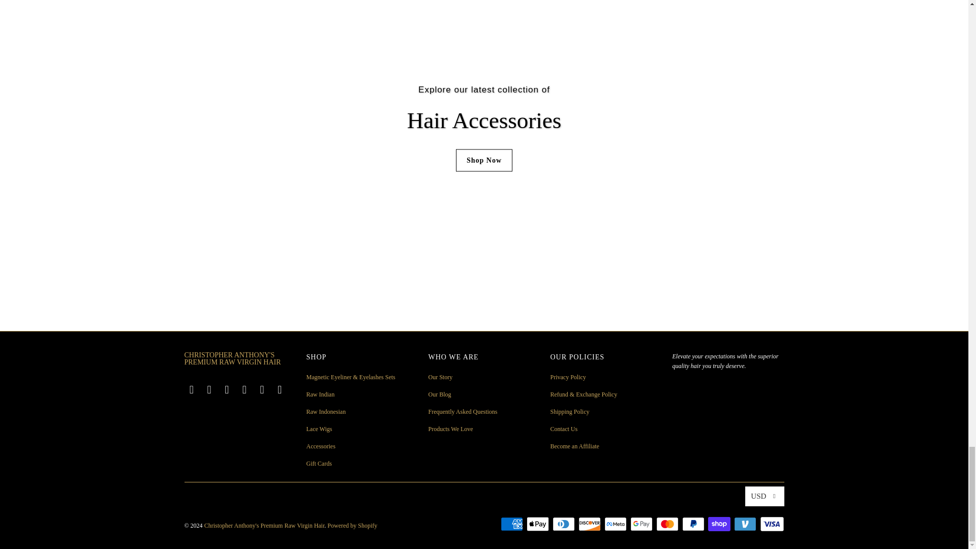 This screenshot has width=976, height=549. I want to click on Shop Pay, so click(720, 524).